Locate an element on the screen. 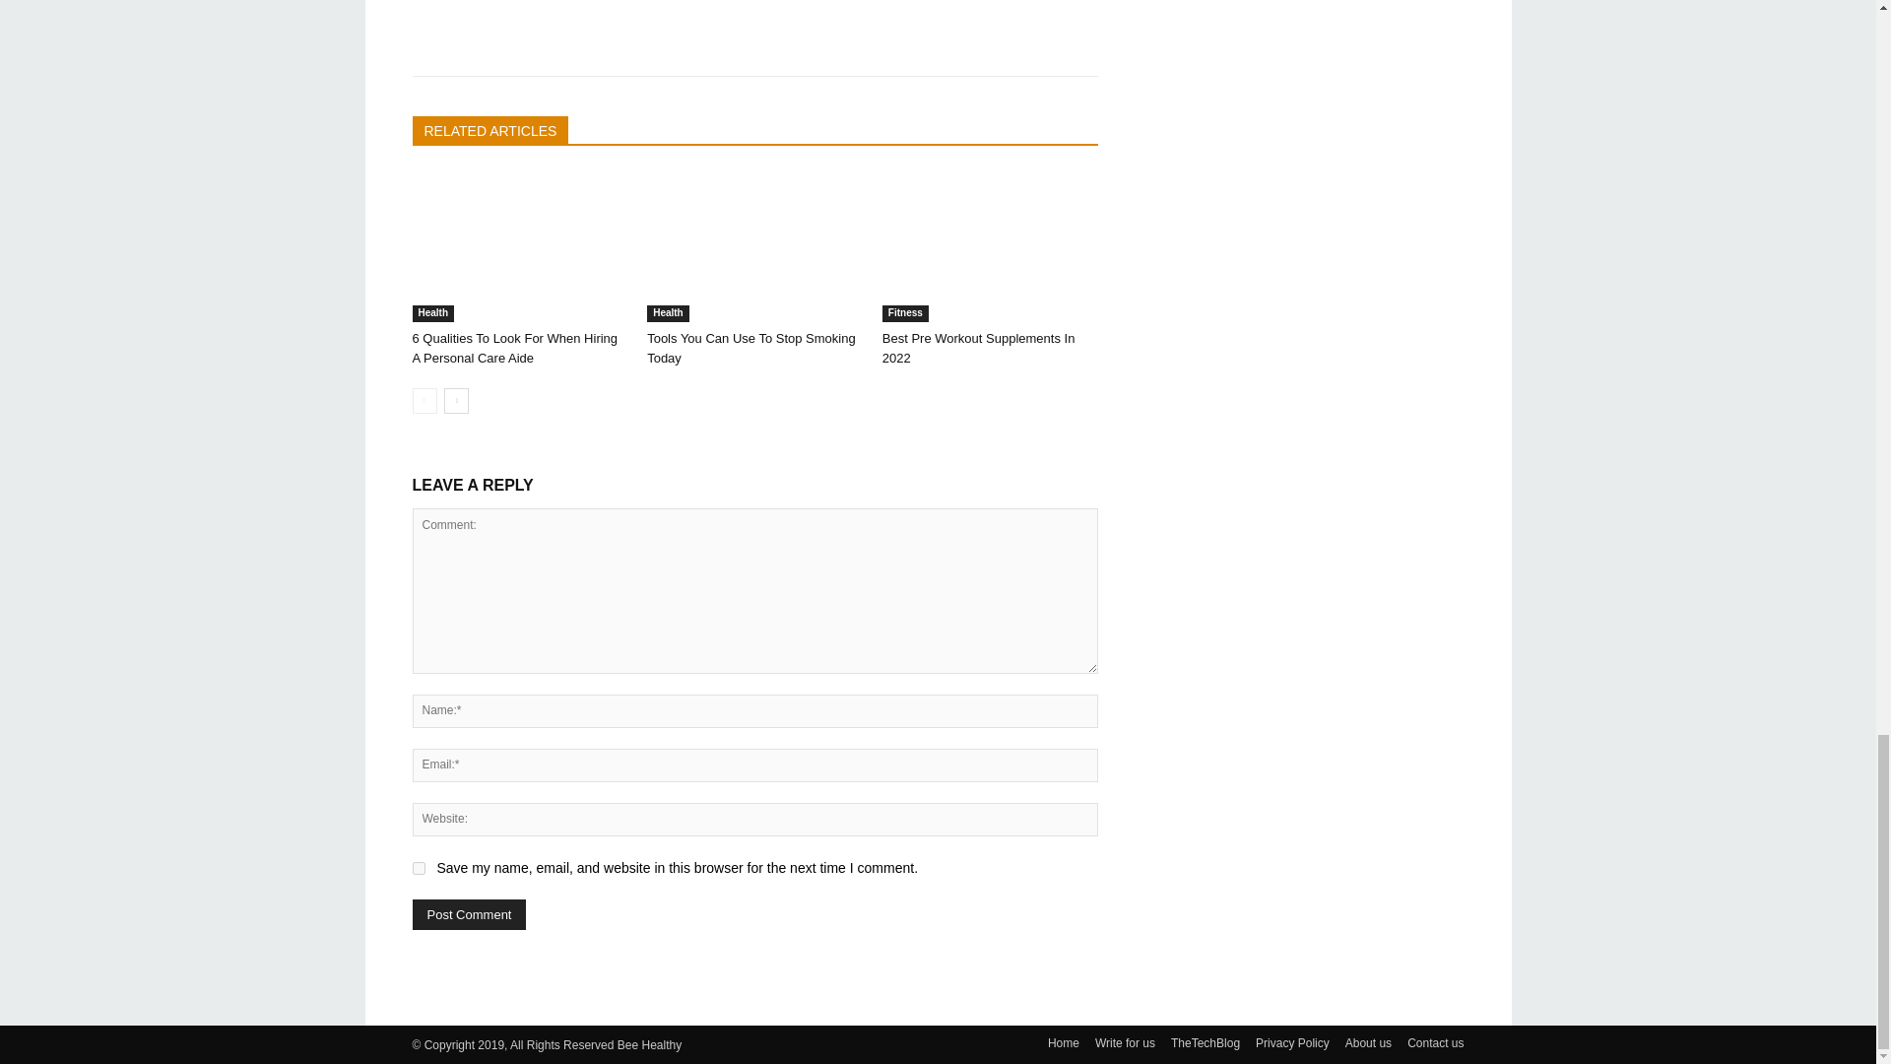 This screenshot has height=1064, width=1891. Post Comment is located at coordinates (469, 914).